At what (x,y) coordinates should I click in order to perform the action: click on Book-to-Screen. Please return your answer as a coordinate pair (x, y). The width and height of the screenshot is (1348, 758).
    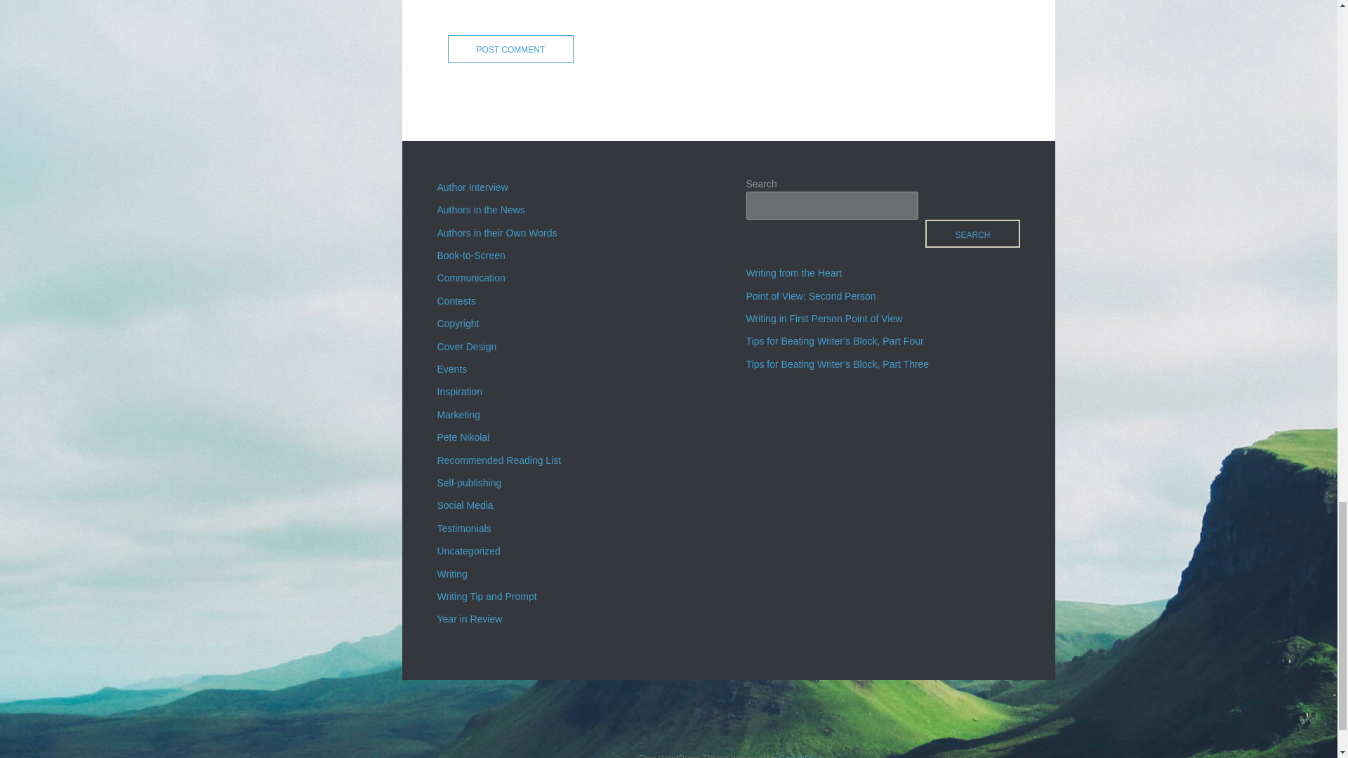
    Looking at the image, I should click on (470, 255).